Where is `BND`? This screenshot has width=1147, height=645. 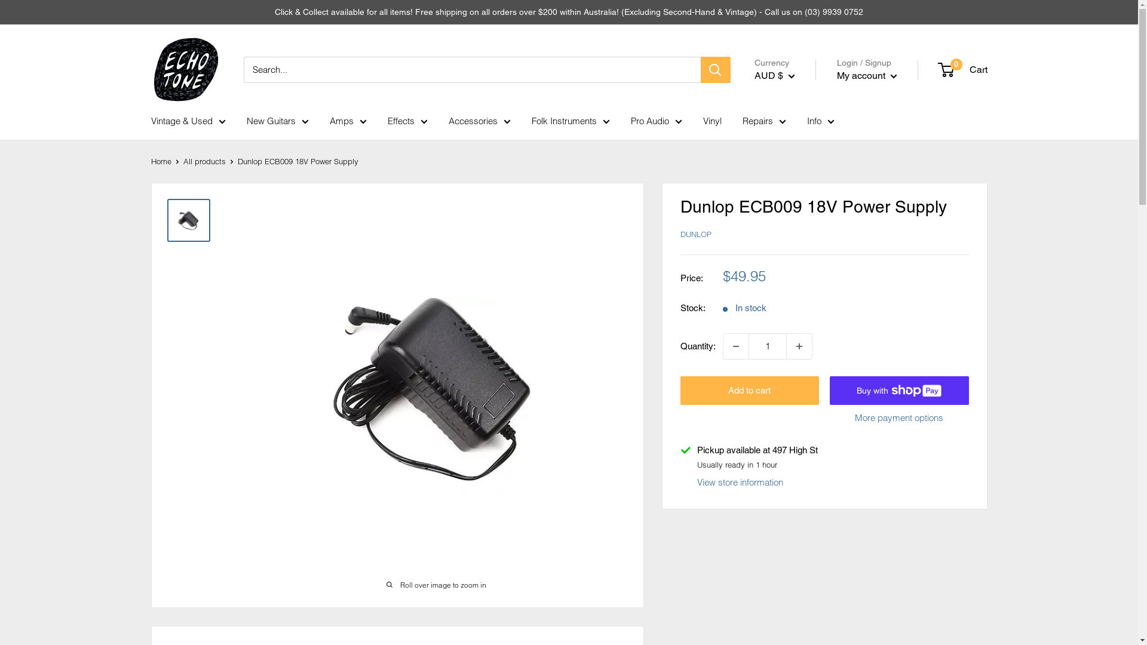
BND is located at coordinates (182, 21).